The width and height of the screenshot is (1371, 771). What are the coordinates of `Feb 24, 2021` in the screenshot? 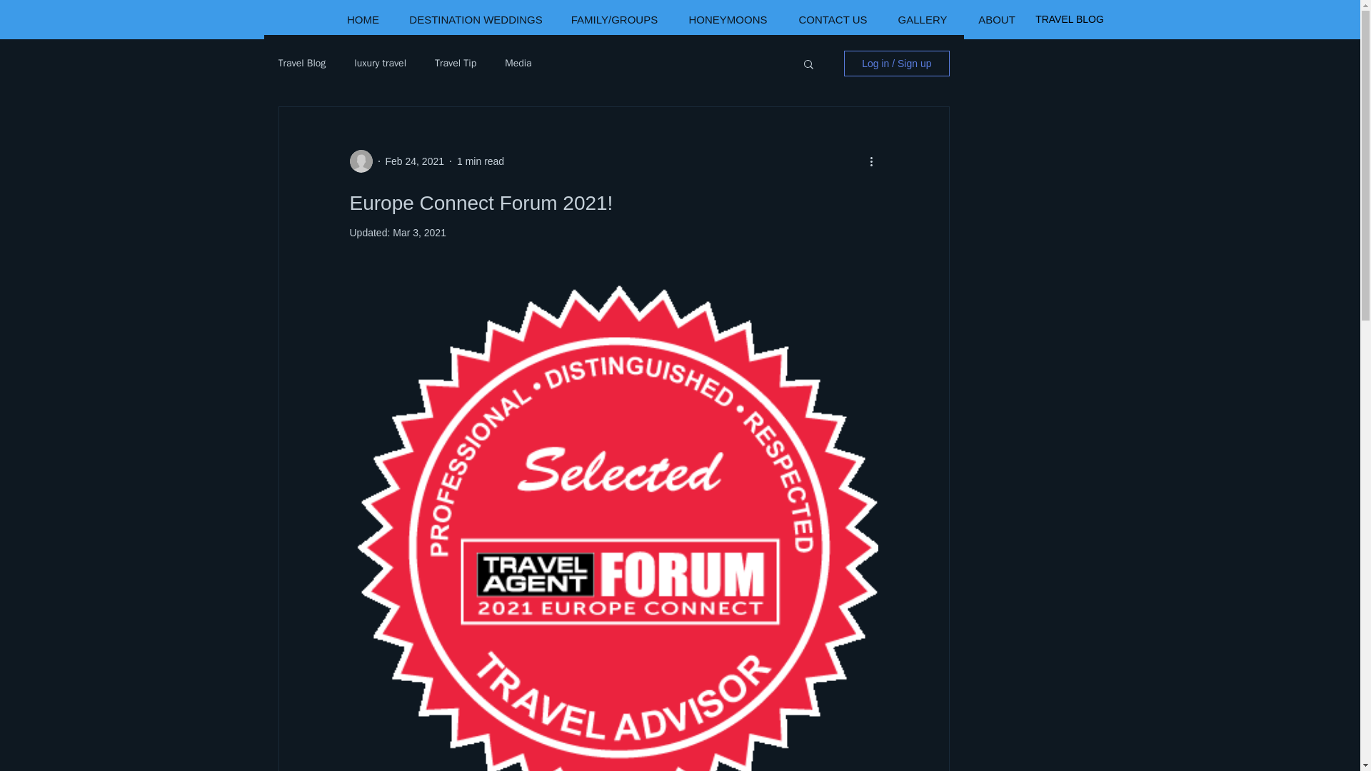 It's located at (414, 161).